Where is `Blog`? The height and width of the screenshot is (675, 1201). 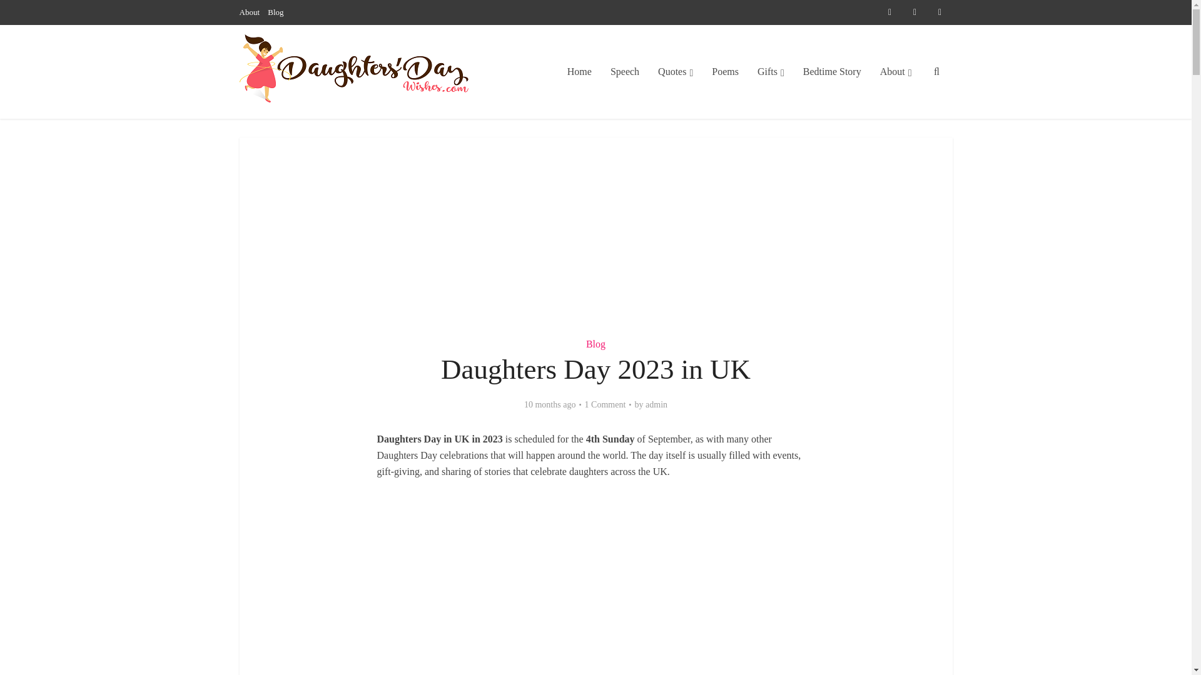
Blog is located at coordinates (595, 344).